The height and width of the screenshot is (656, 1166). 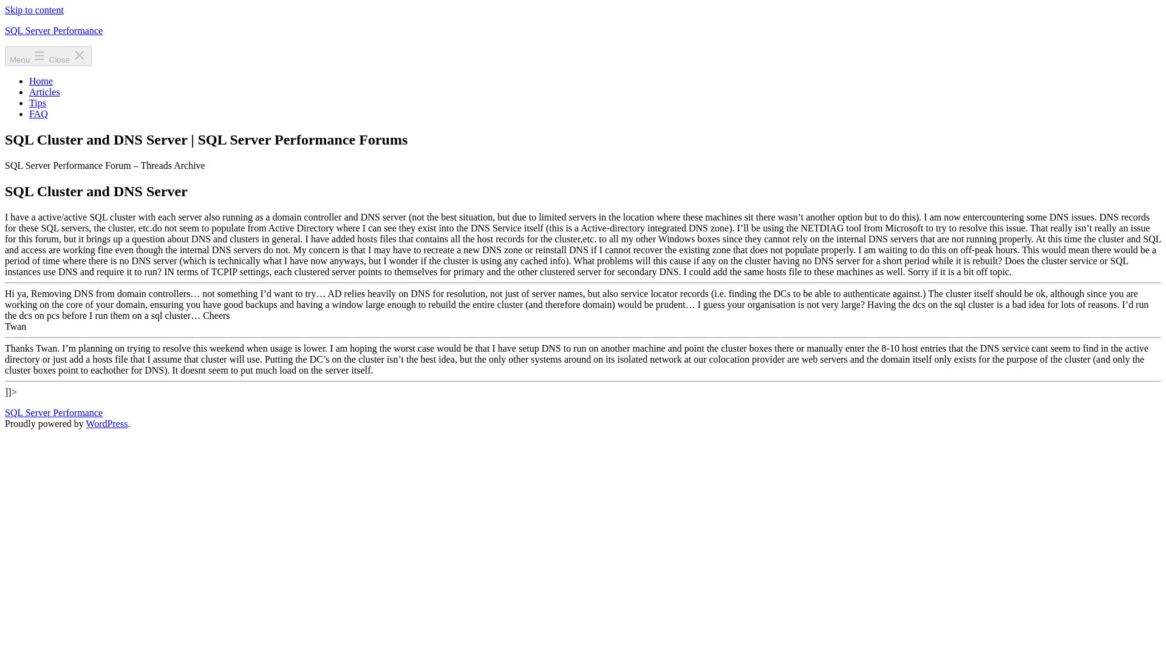 What do you see at coordinates (45, 91) in the screenshot?
I see `Articles` at bounding box center [45, 91].